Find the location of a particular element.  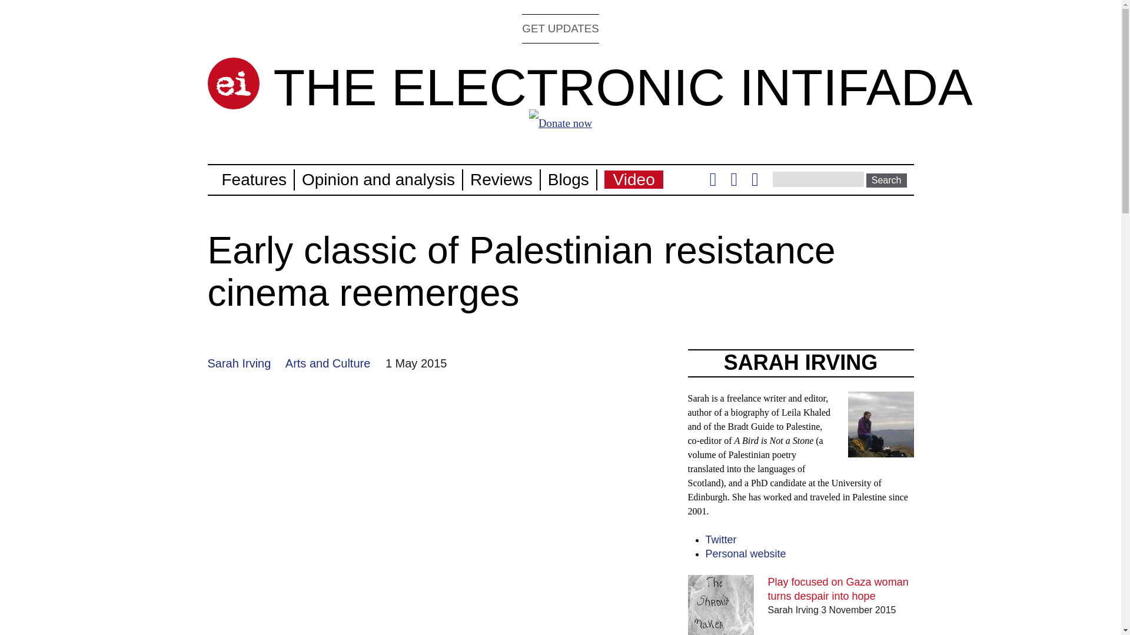

Arts and Culture is located at coordinates (328, 363).